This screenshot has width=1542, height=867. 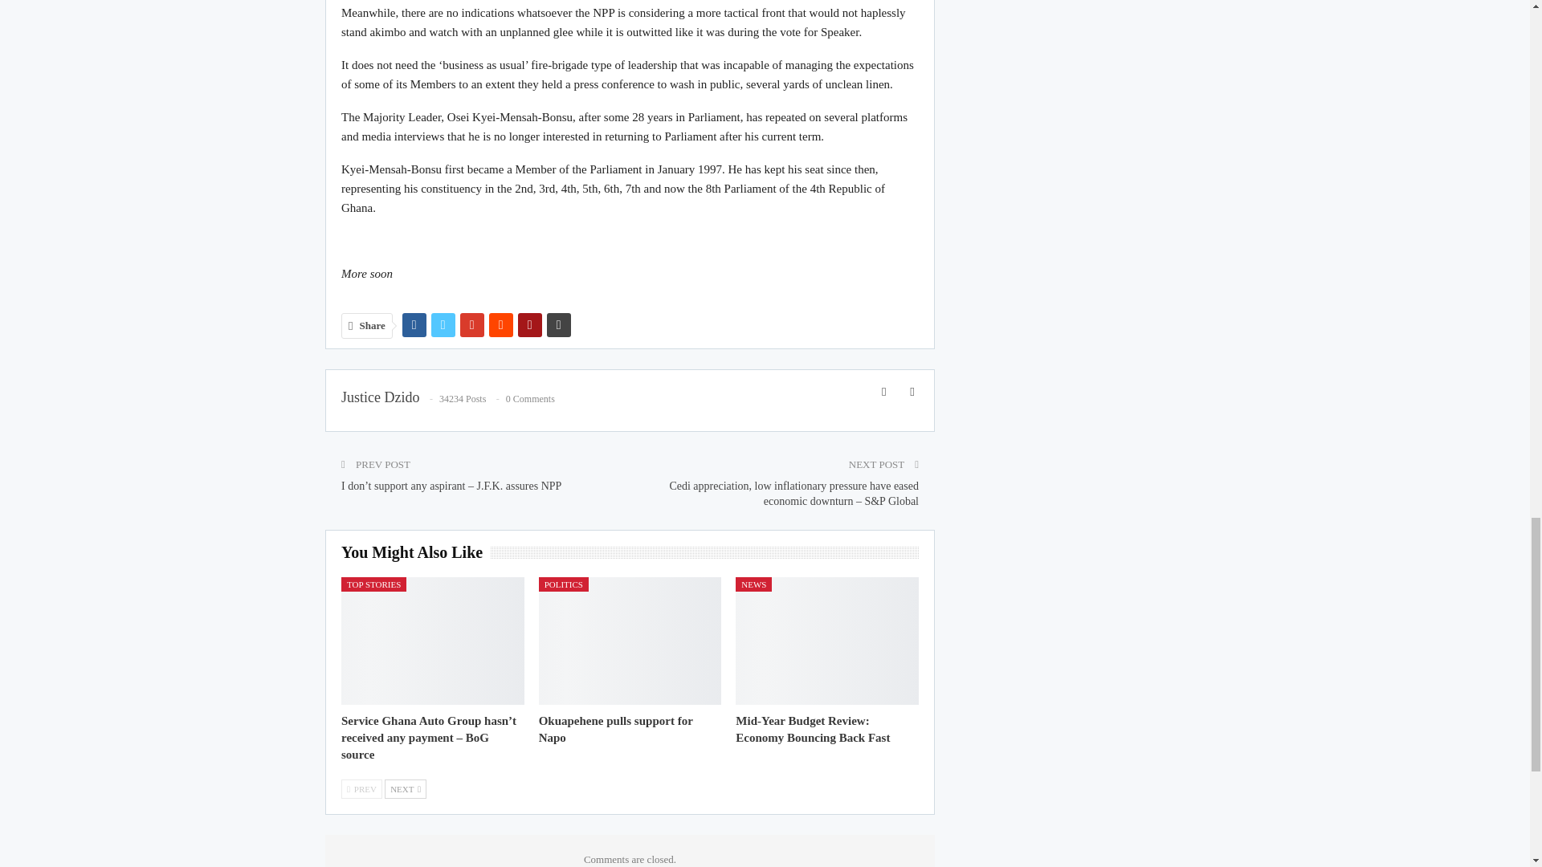 What do you see at coordinates (630, 641) in the screenshot?
I see `Okuapehene pulls support for Napo` at bounding box center [630, 641].